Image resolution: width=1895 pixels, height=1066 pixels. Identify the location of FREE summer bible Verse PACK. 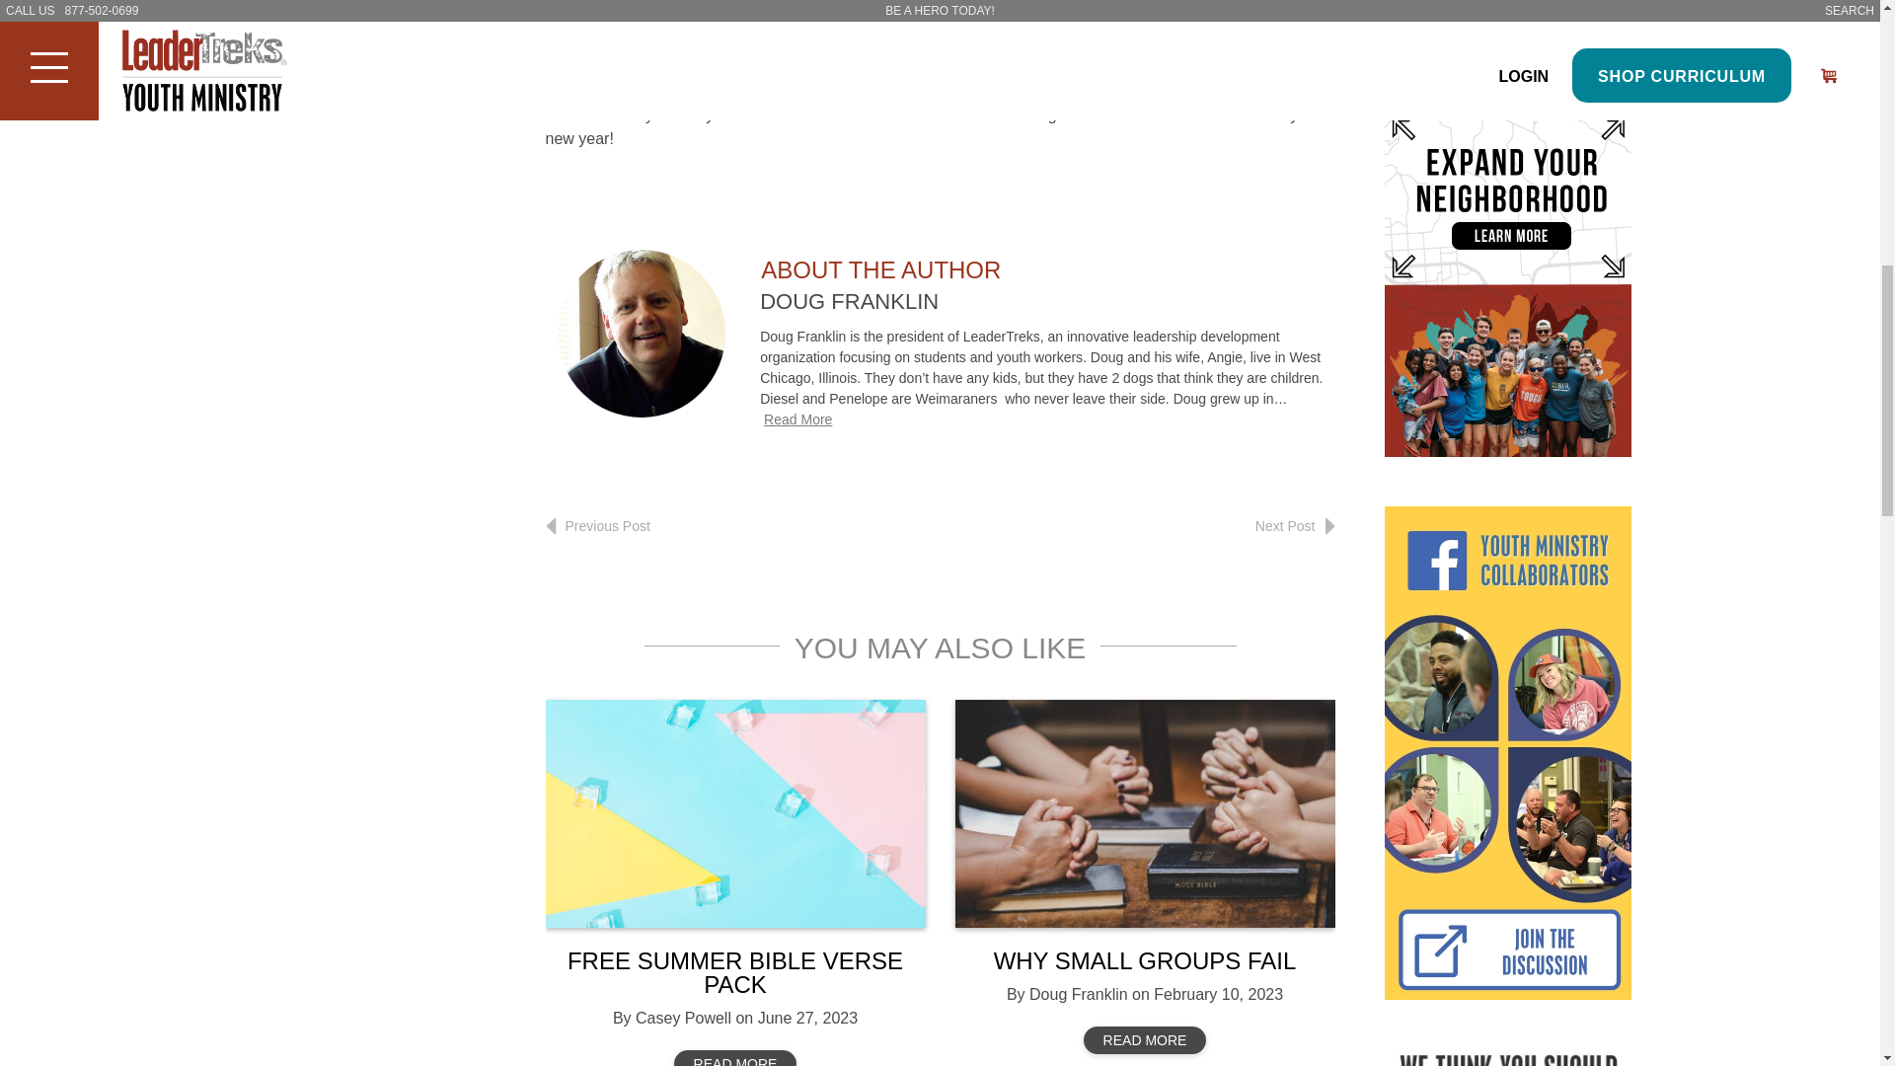
(734, 813).